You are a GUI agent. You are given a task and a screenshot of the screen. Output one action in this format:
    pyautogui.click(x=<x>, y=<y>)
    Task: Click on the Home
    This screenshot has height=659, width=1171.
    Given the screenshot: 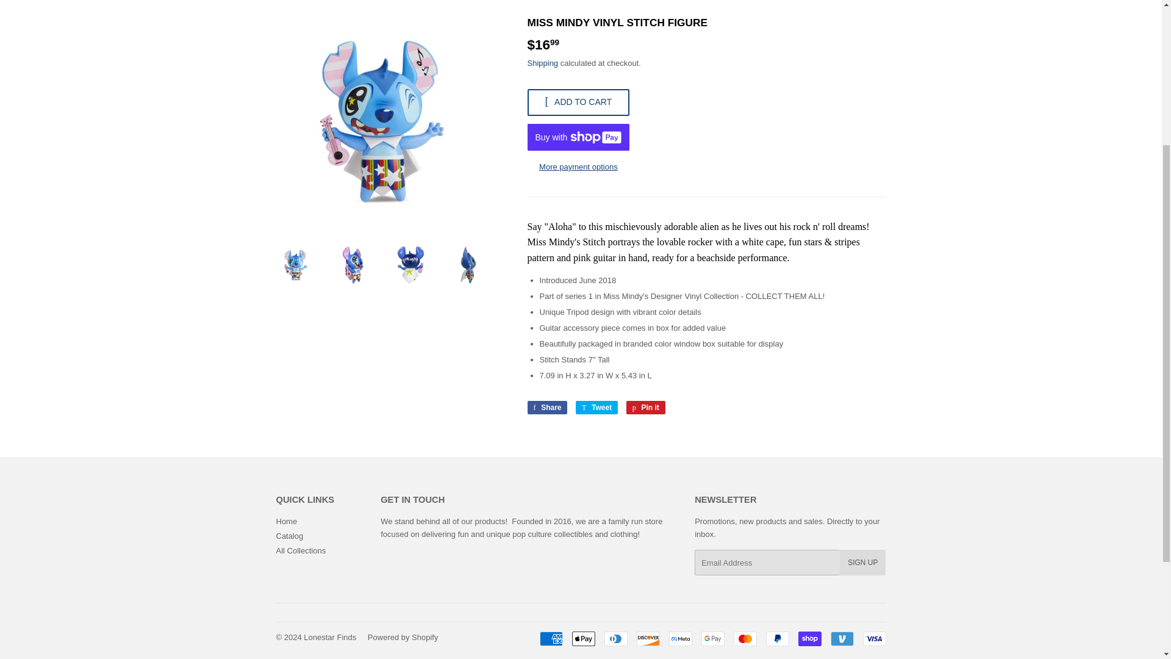 What is the action you would take?
    pyautogui.click(x=546, y=408)
    